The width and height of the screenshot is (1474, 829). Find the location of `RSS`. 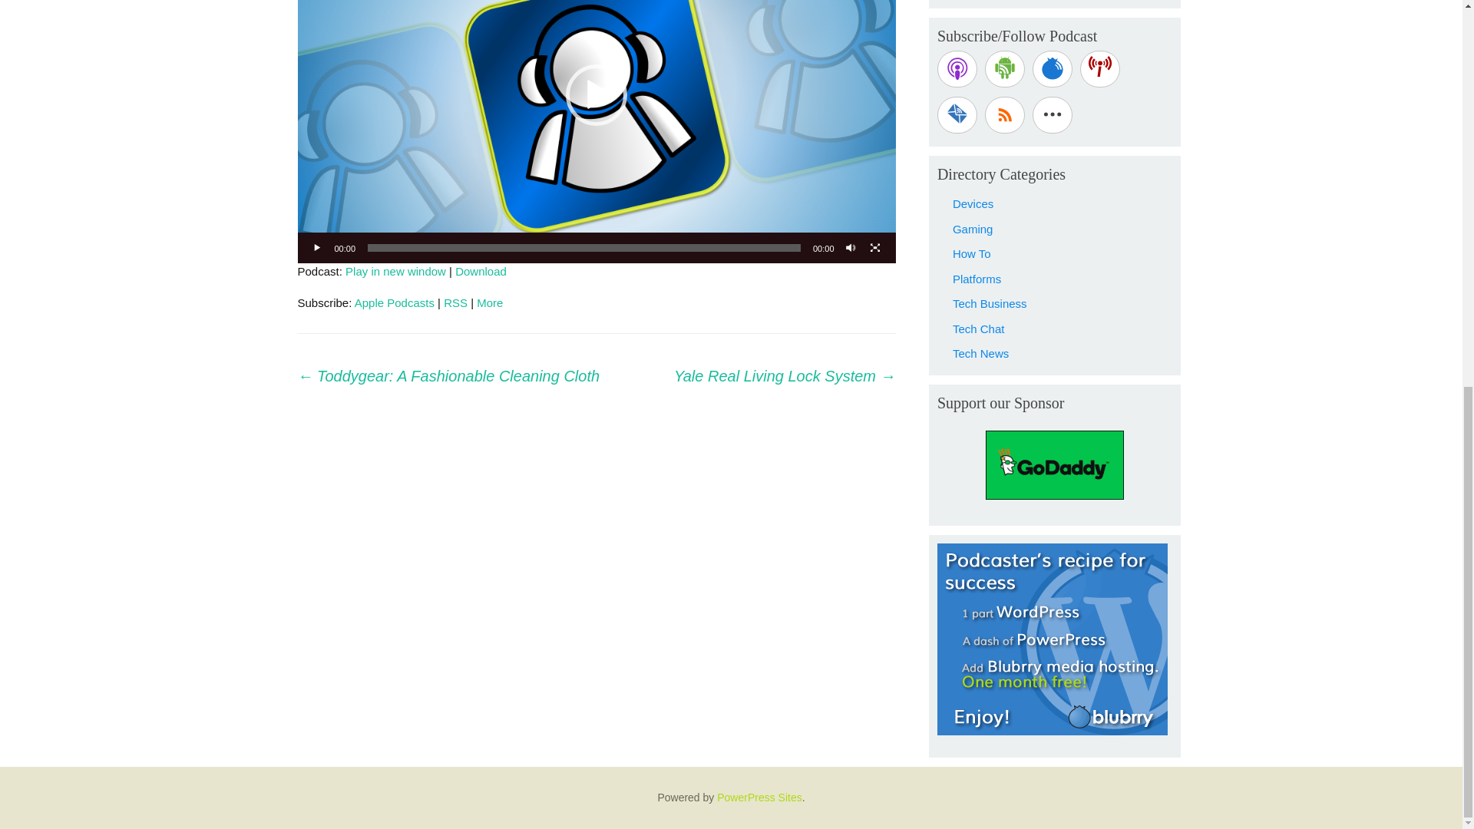

RSS is located at coordinates (454, 302).